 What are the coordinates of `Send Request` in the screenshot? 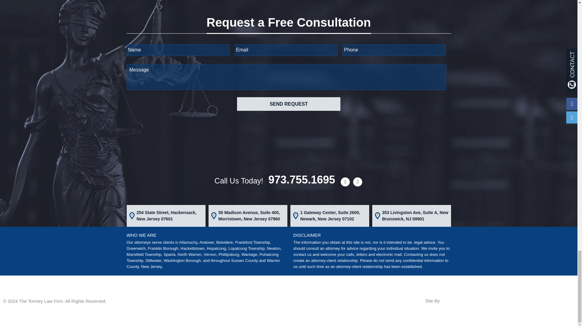 It's located at (288, 104).